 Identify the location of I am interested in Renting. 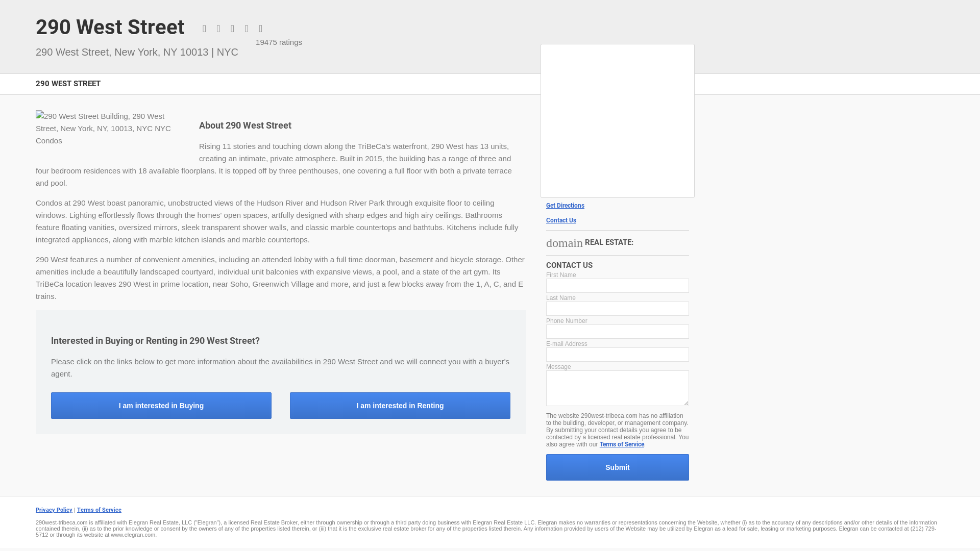
(400, 406).